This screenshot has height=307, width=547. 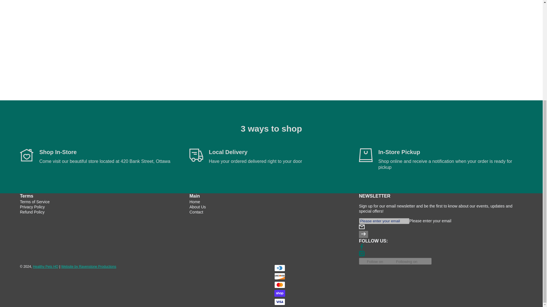 What do you see at coordinates (279, 293) in the screenshot?
I see `Shop Pay` at bounding box center [279, 293].